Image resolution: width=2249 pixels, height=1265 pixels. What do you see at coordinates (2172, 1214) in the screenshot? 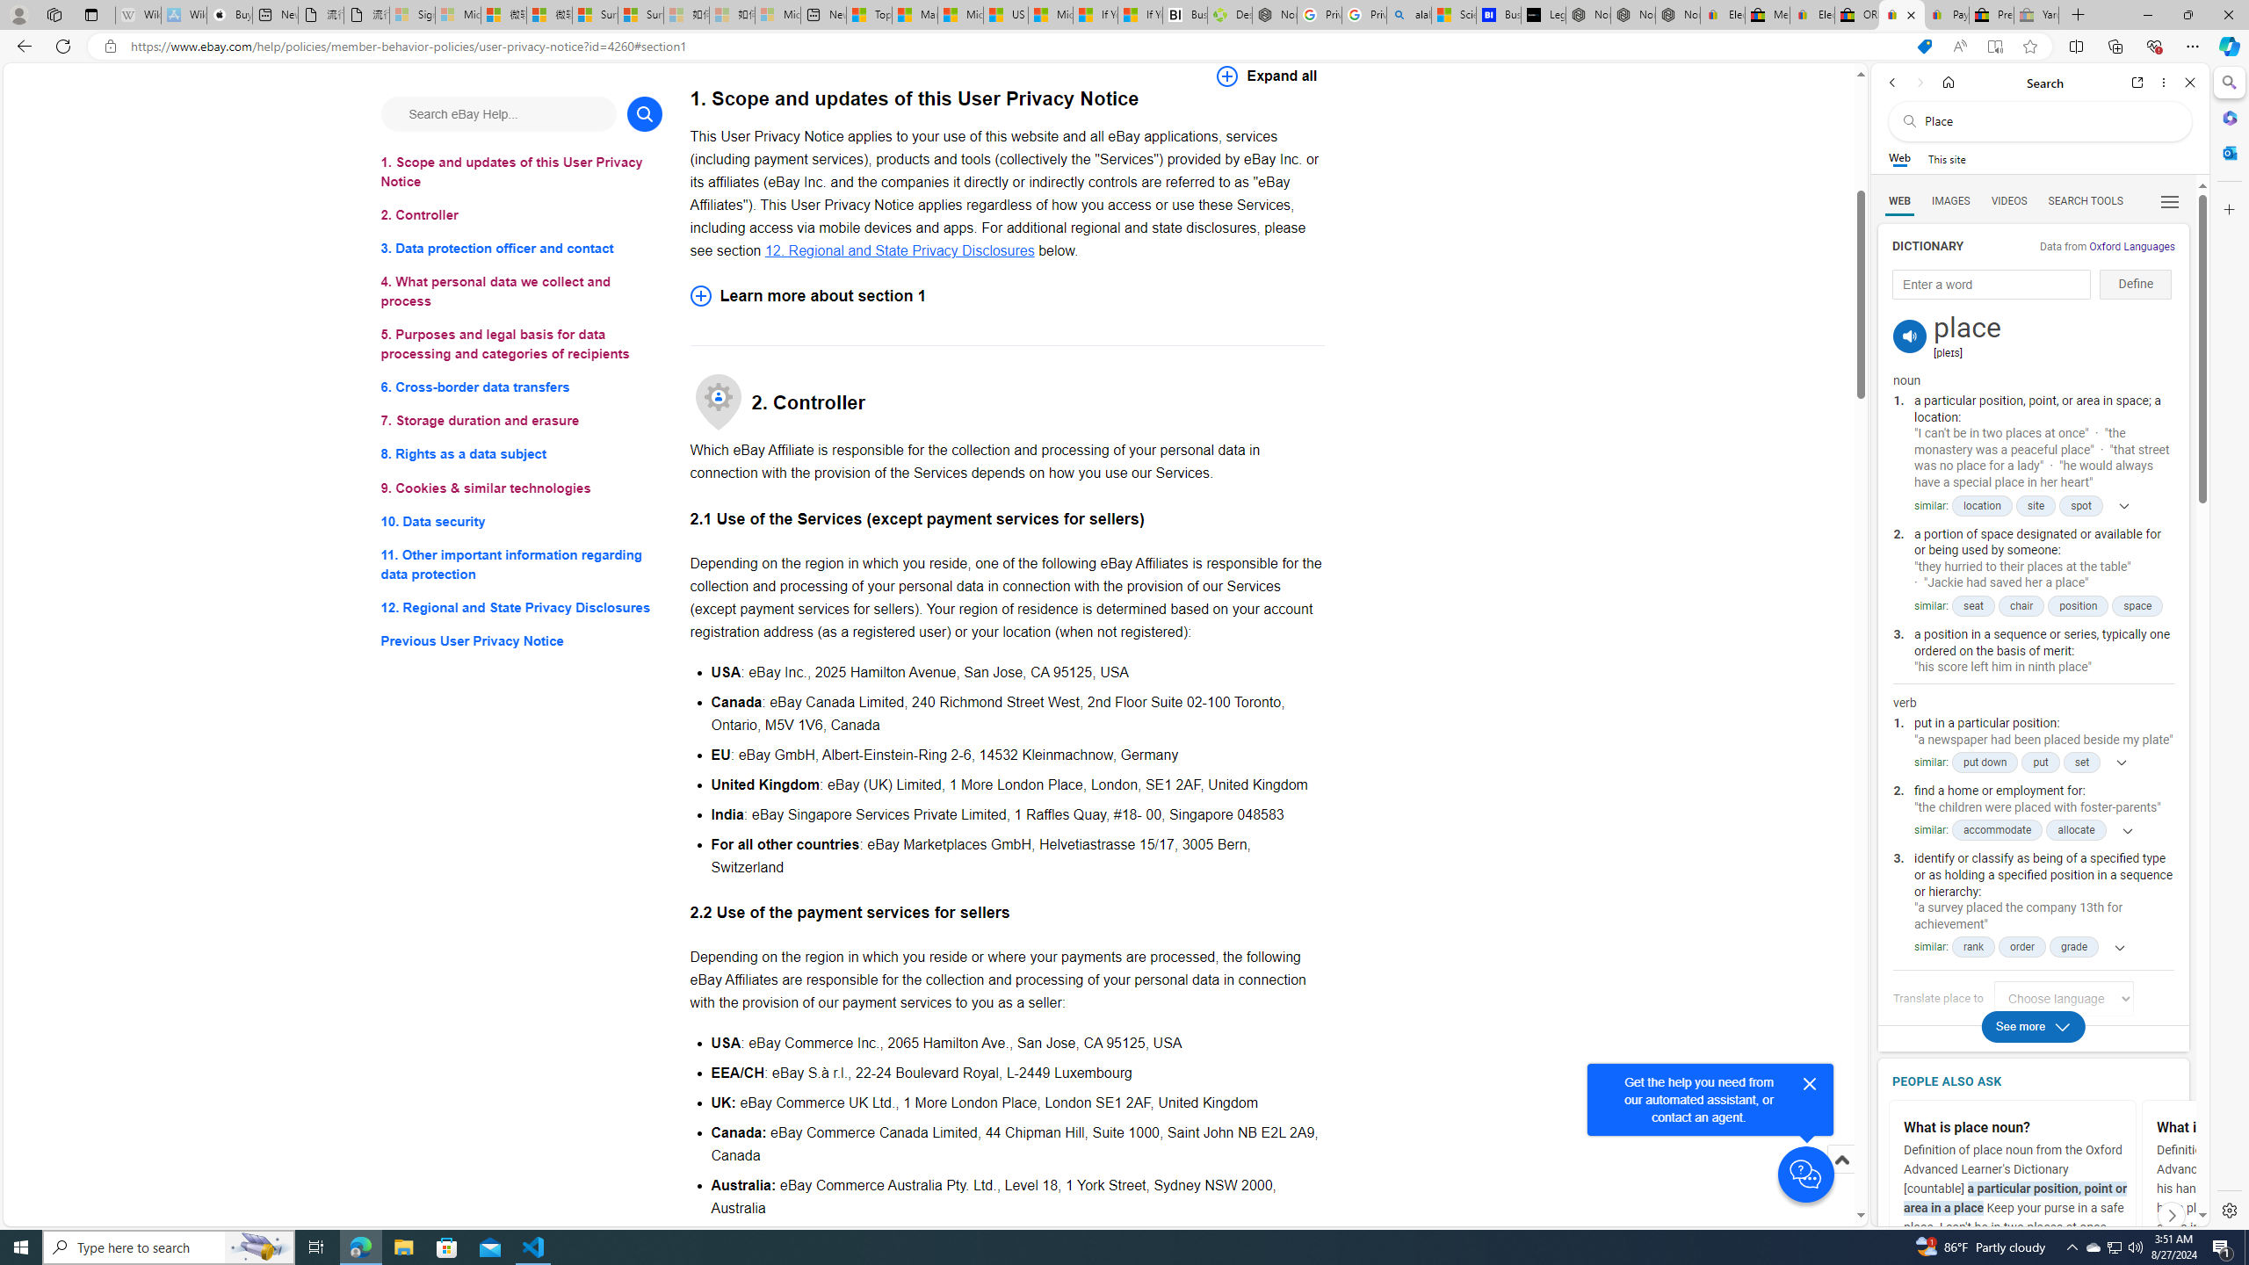
I see `Click to scroll right` at bounding box center [2172, 1214].